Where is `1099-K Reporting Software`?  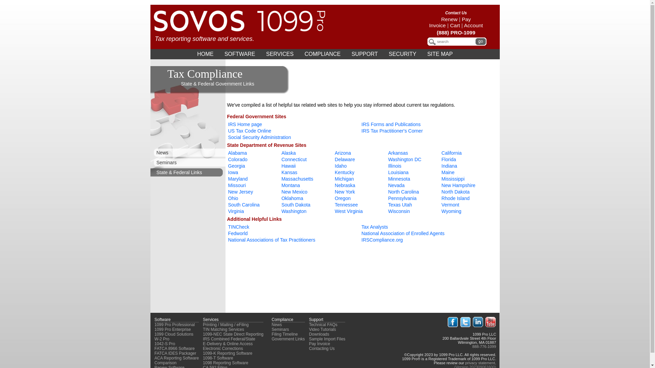 1099-K Reporting Software is located at coordinates (228, 353).